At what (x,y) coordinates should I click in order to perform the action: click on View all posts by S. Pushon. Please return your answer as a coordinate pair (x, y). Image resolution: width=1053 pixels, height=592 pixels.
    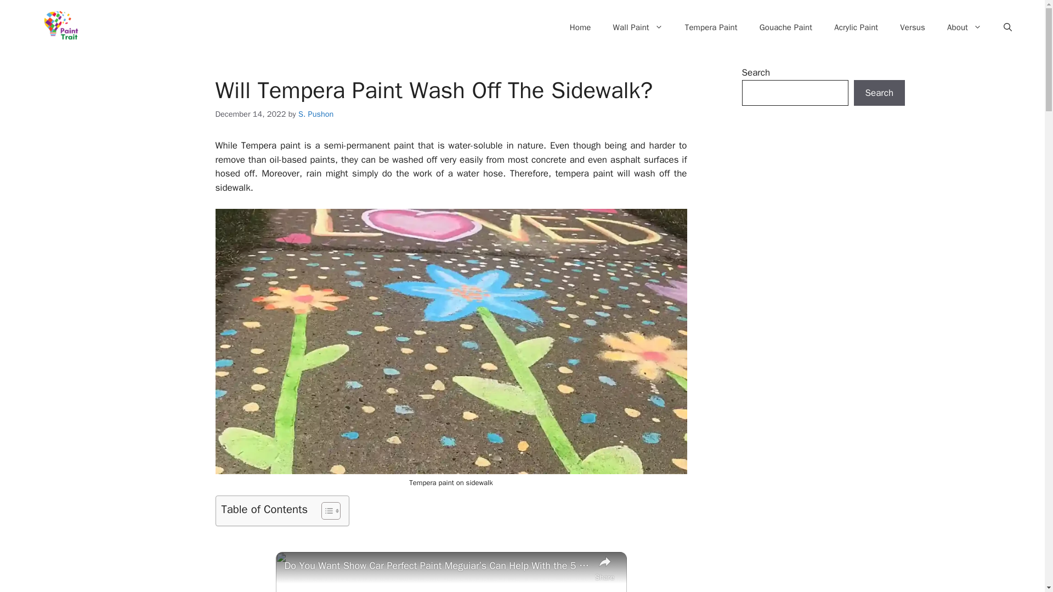
    Looking at the image, I should click on (316, 114).